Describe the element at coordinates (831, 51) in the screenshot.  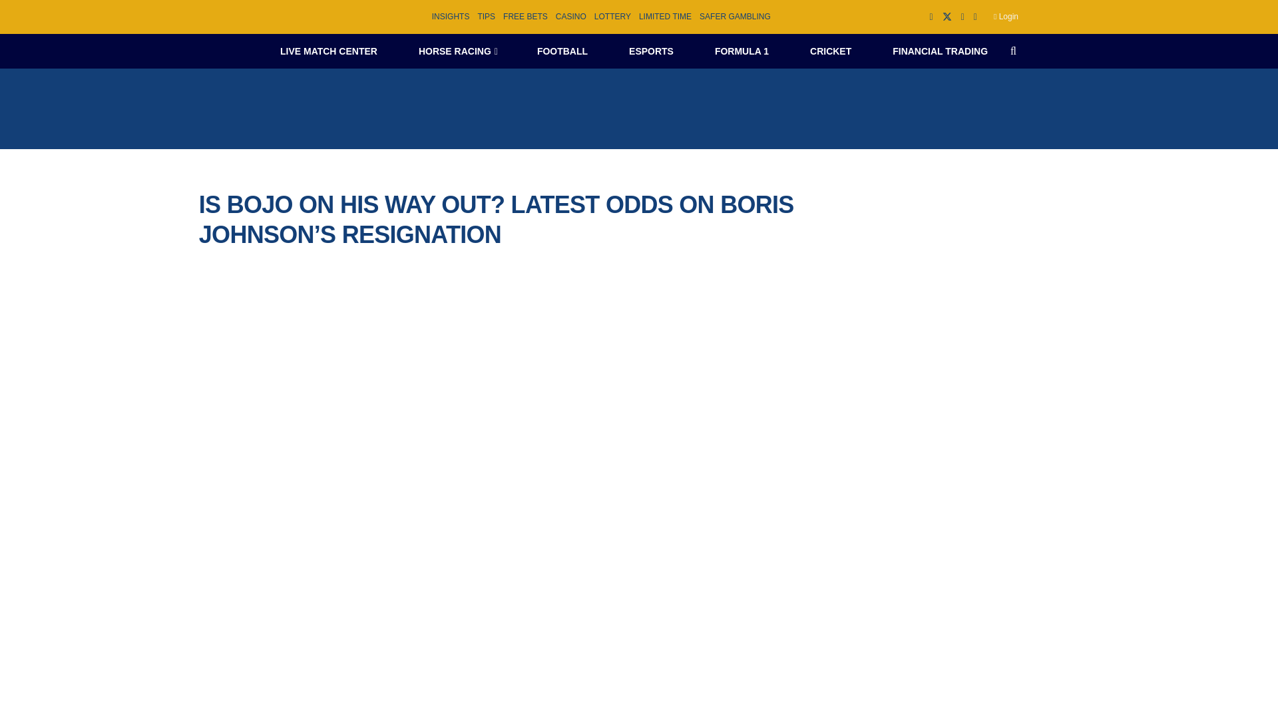
I see `CRICKET` at that location.